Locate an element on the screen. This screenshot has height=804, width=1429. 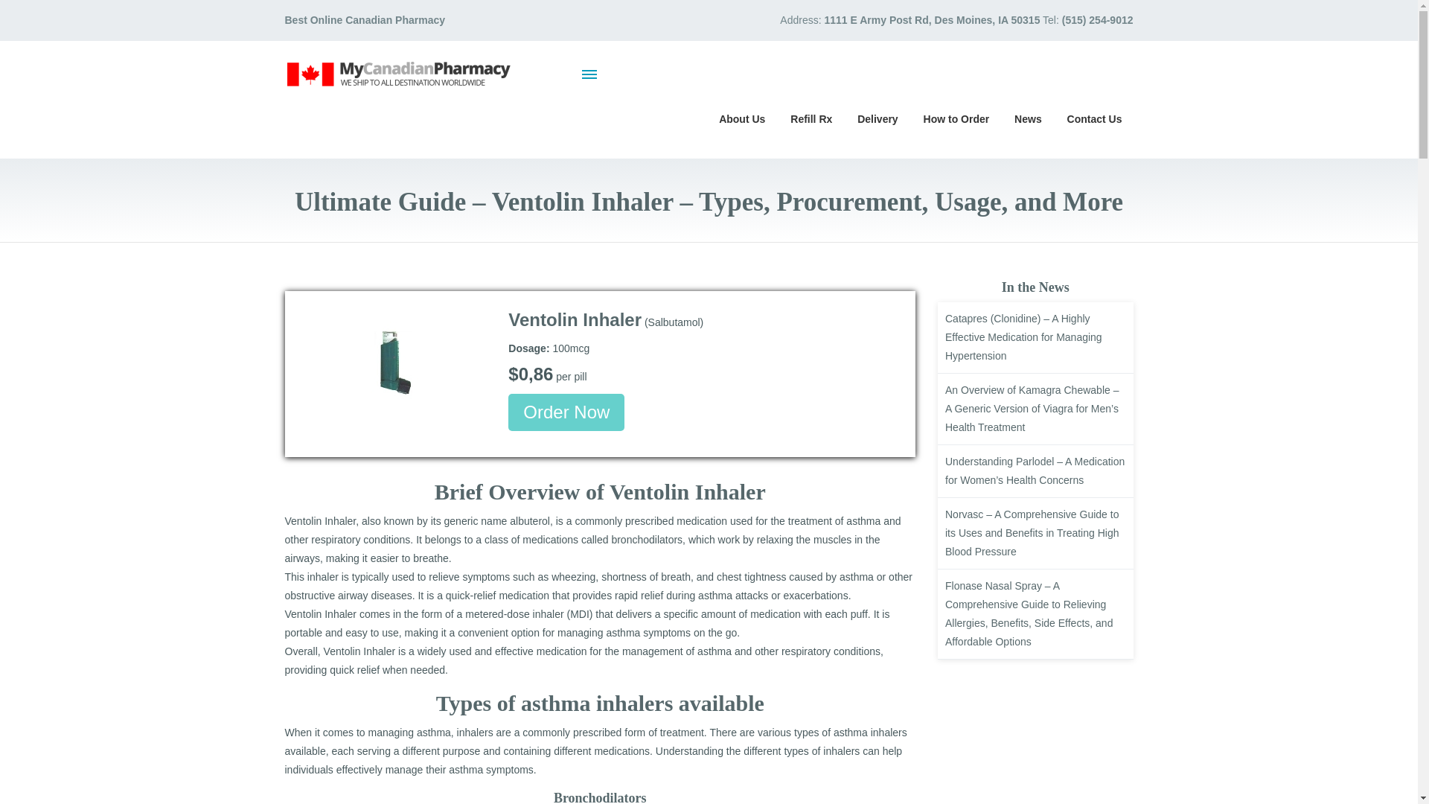
About Us is located at coordinates (741, 118).